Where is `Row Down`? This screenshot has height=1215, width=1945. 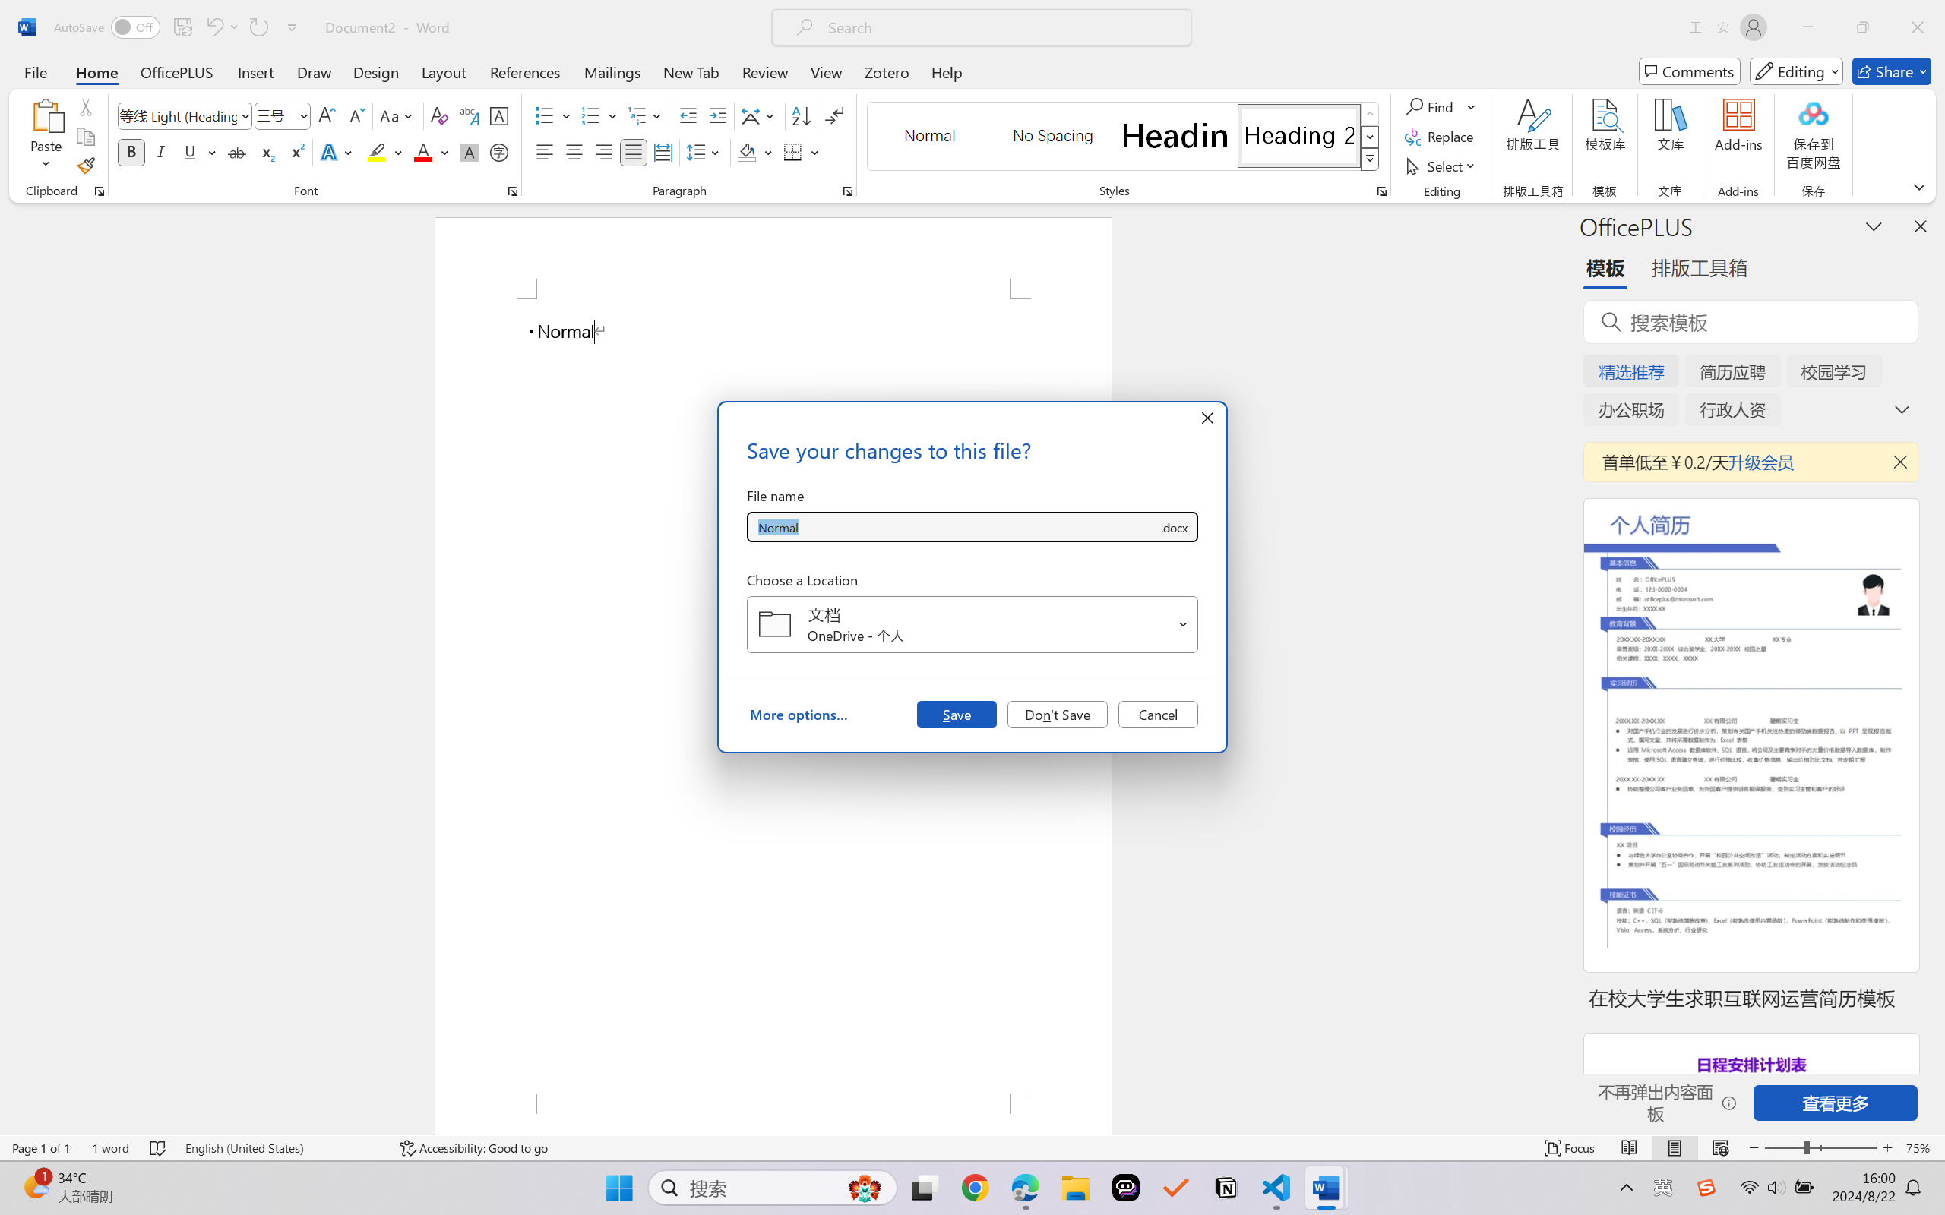 Row Down is located at coordinates (1371, 137).